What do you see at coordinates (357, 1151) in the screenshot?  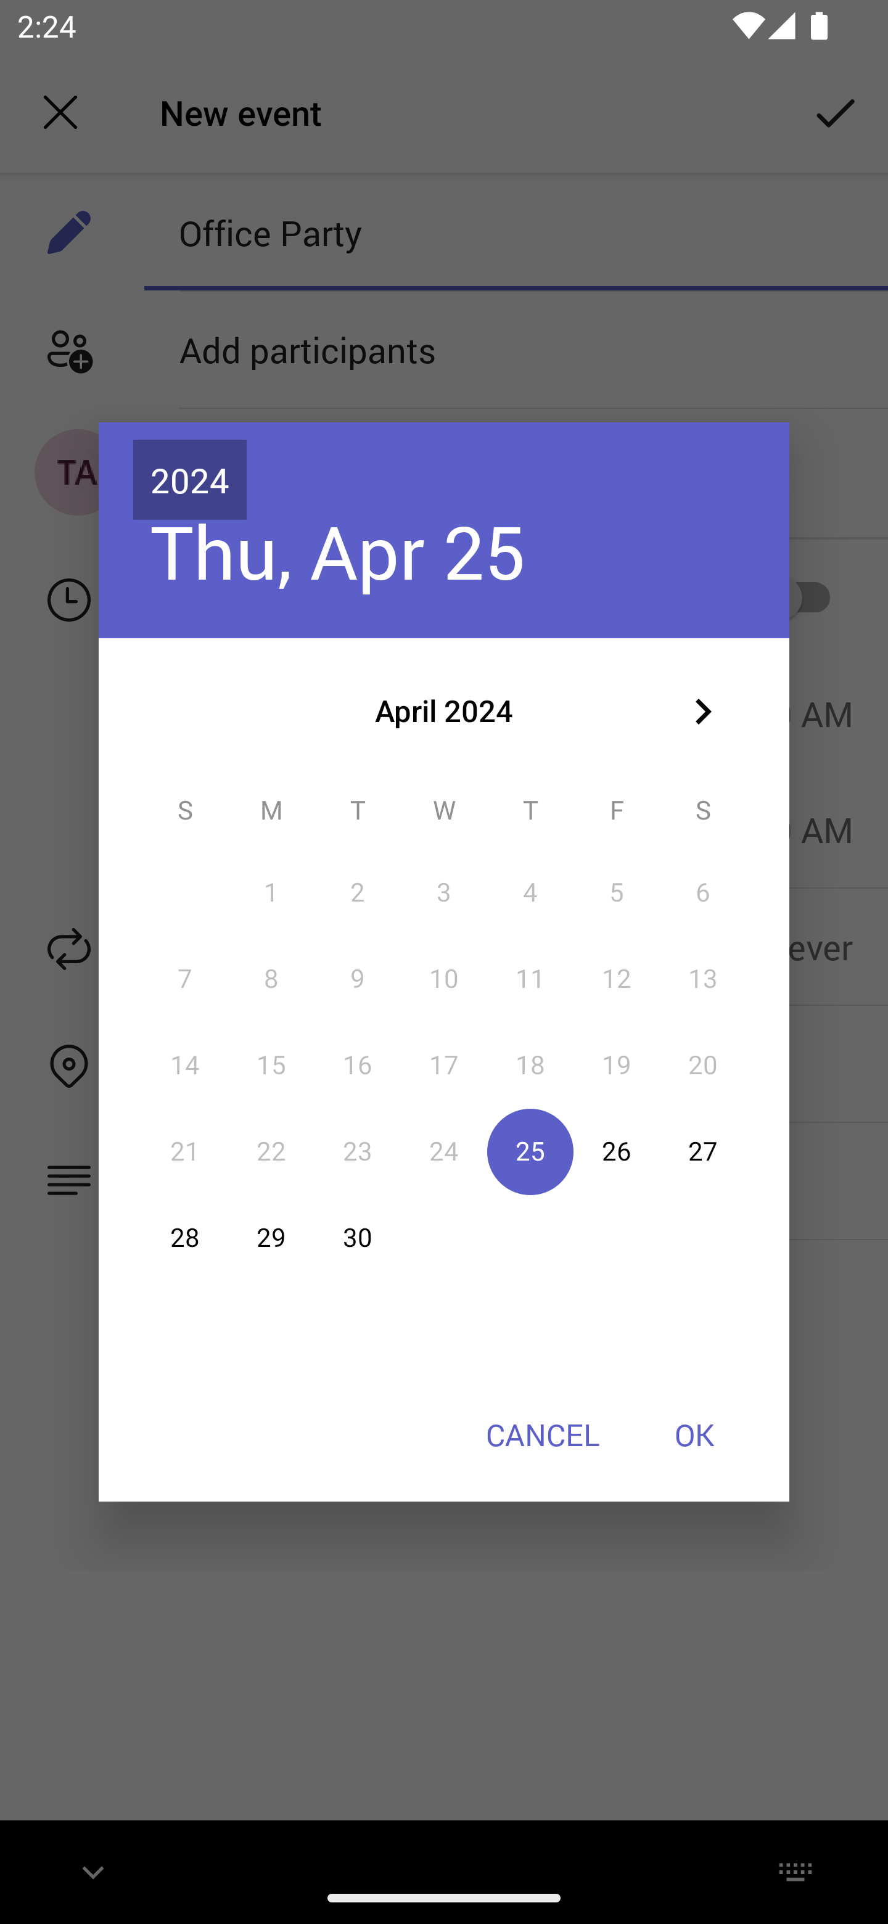 I see `23 23 April 2024` at bounding box center [357, 1151].